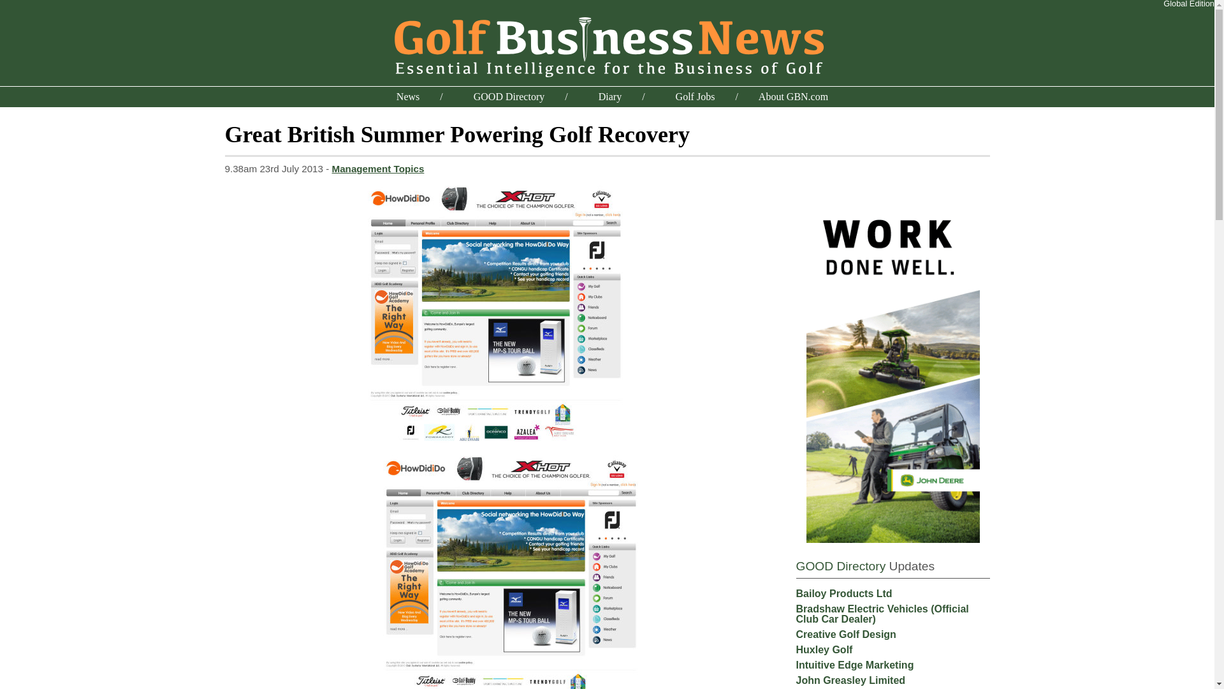 Image resolution: width=1224 pixels, height=689 pixels. What do you see at coordinates (609, 96) in the screenshot?
I see `Diary` at bounding box center [609, 96].